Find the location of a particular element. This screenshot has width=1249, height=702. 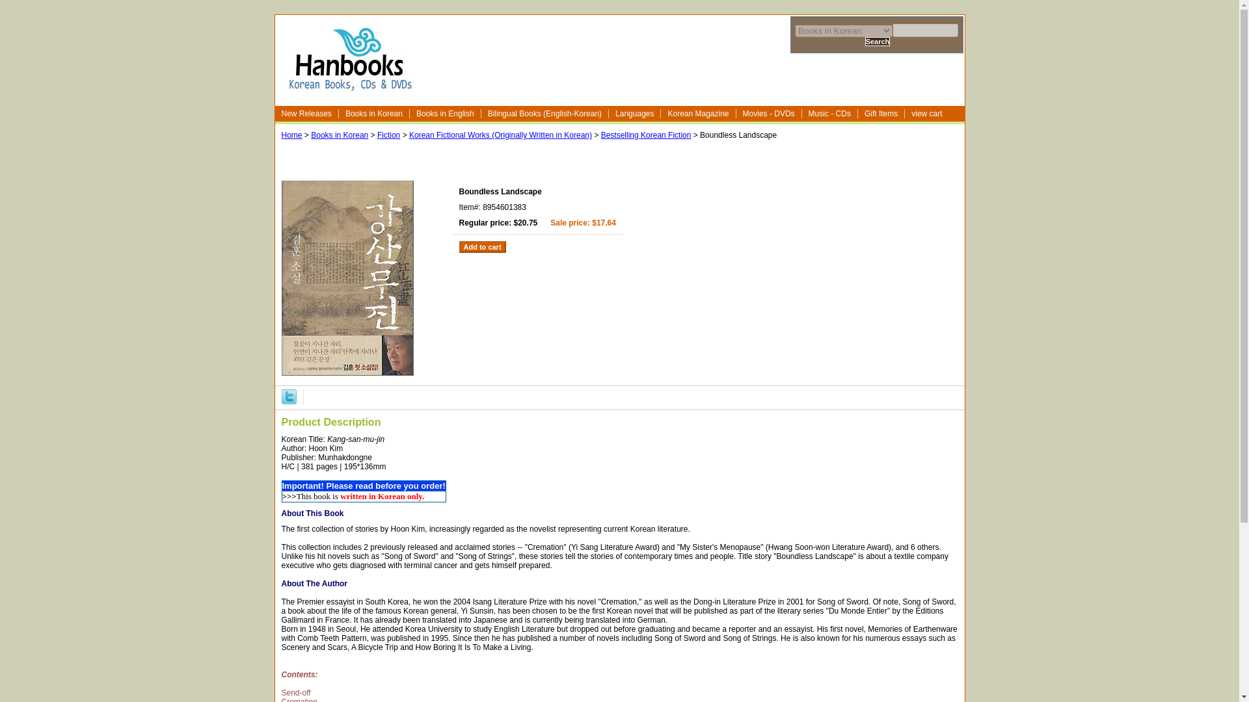

Music - CDs is located at coordinates (830, 114).